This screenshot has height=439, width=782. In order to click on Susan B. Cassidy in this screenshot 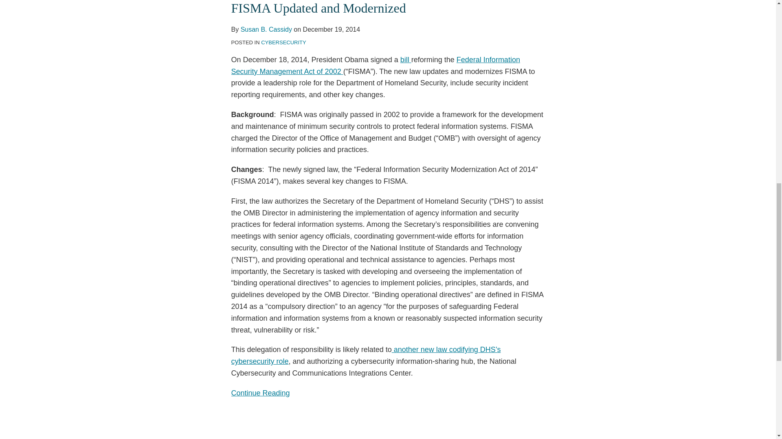, I will do `click(266, 29)`.